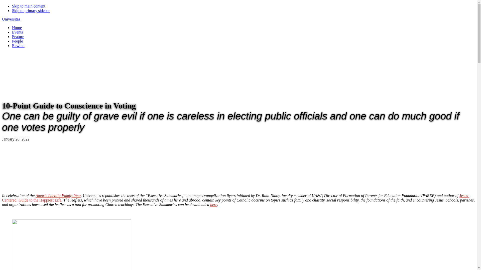 Image resolution: width=481 pixels, height=270 pixels. Describe the element at coordinates (18, 41) in the screenshot. I see `People` at that location.